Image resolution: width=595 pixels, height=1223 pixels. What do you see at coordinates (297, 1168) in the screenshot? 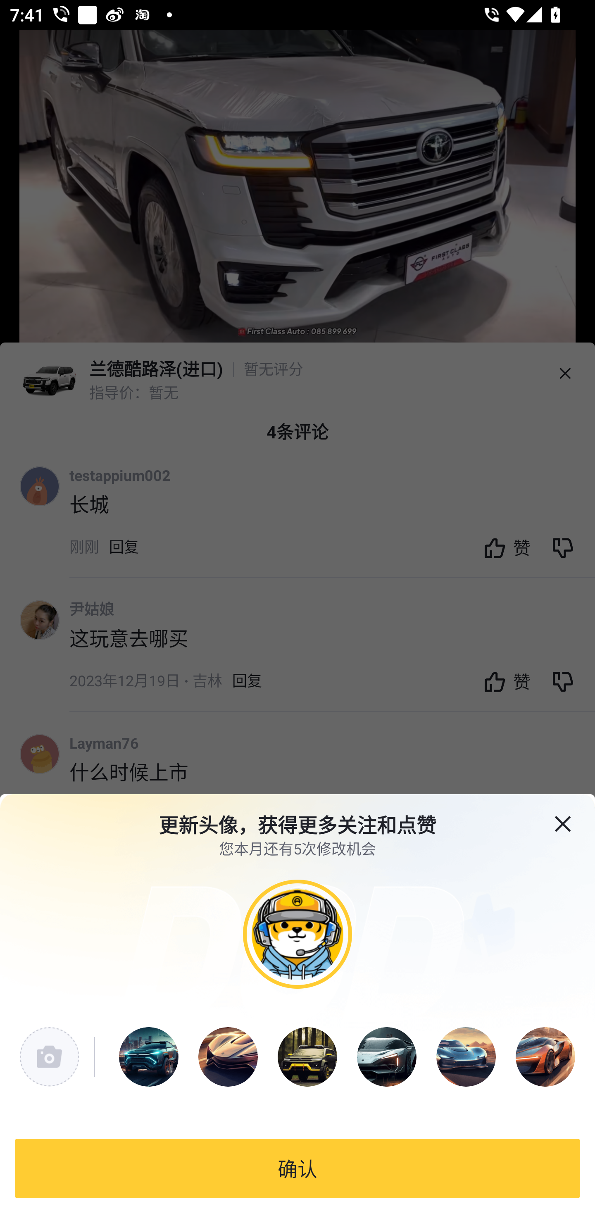
I see `确认` at bounding box center [297, 1168].